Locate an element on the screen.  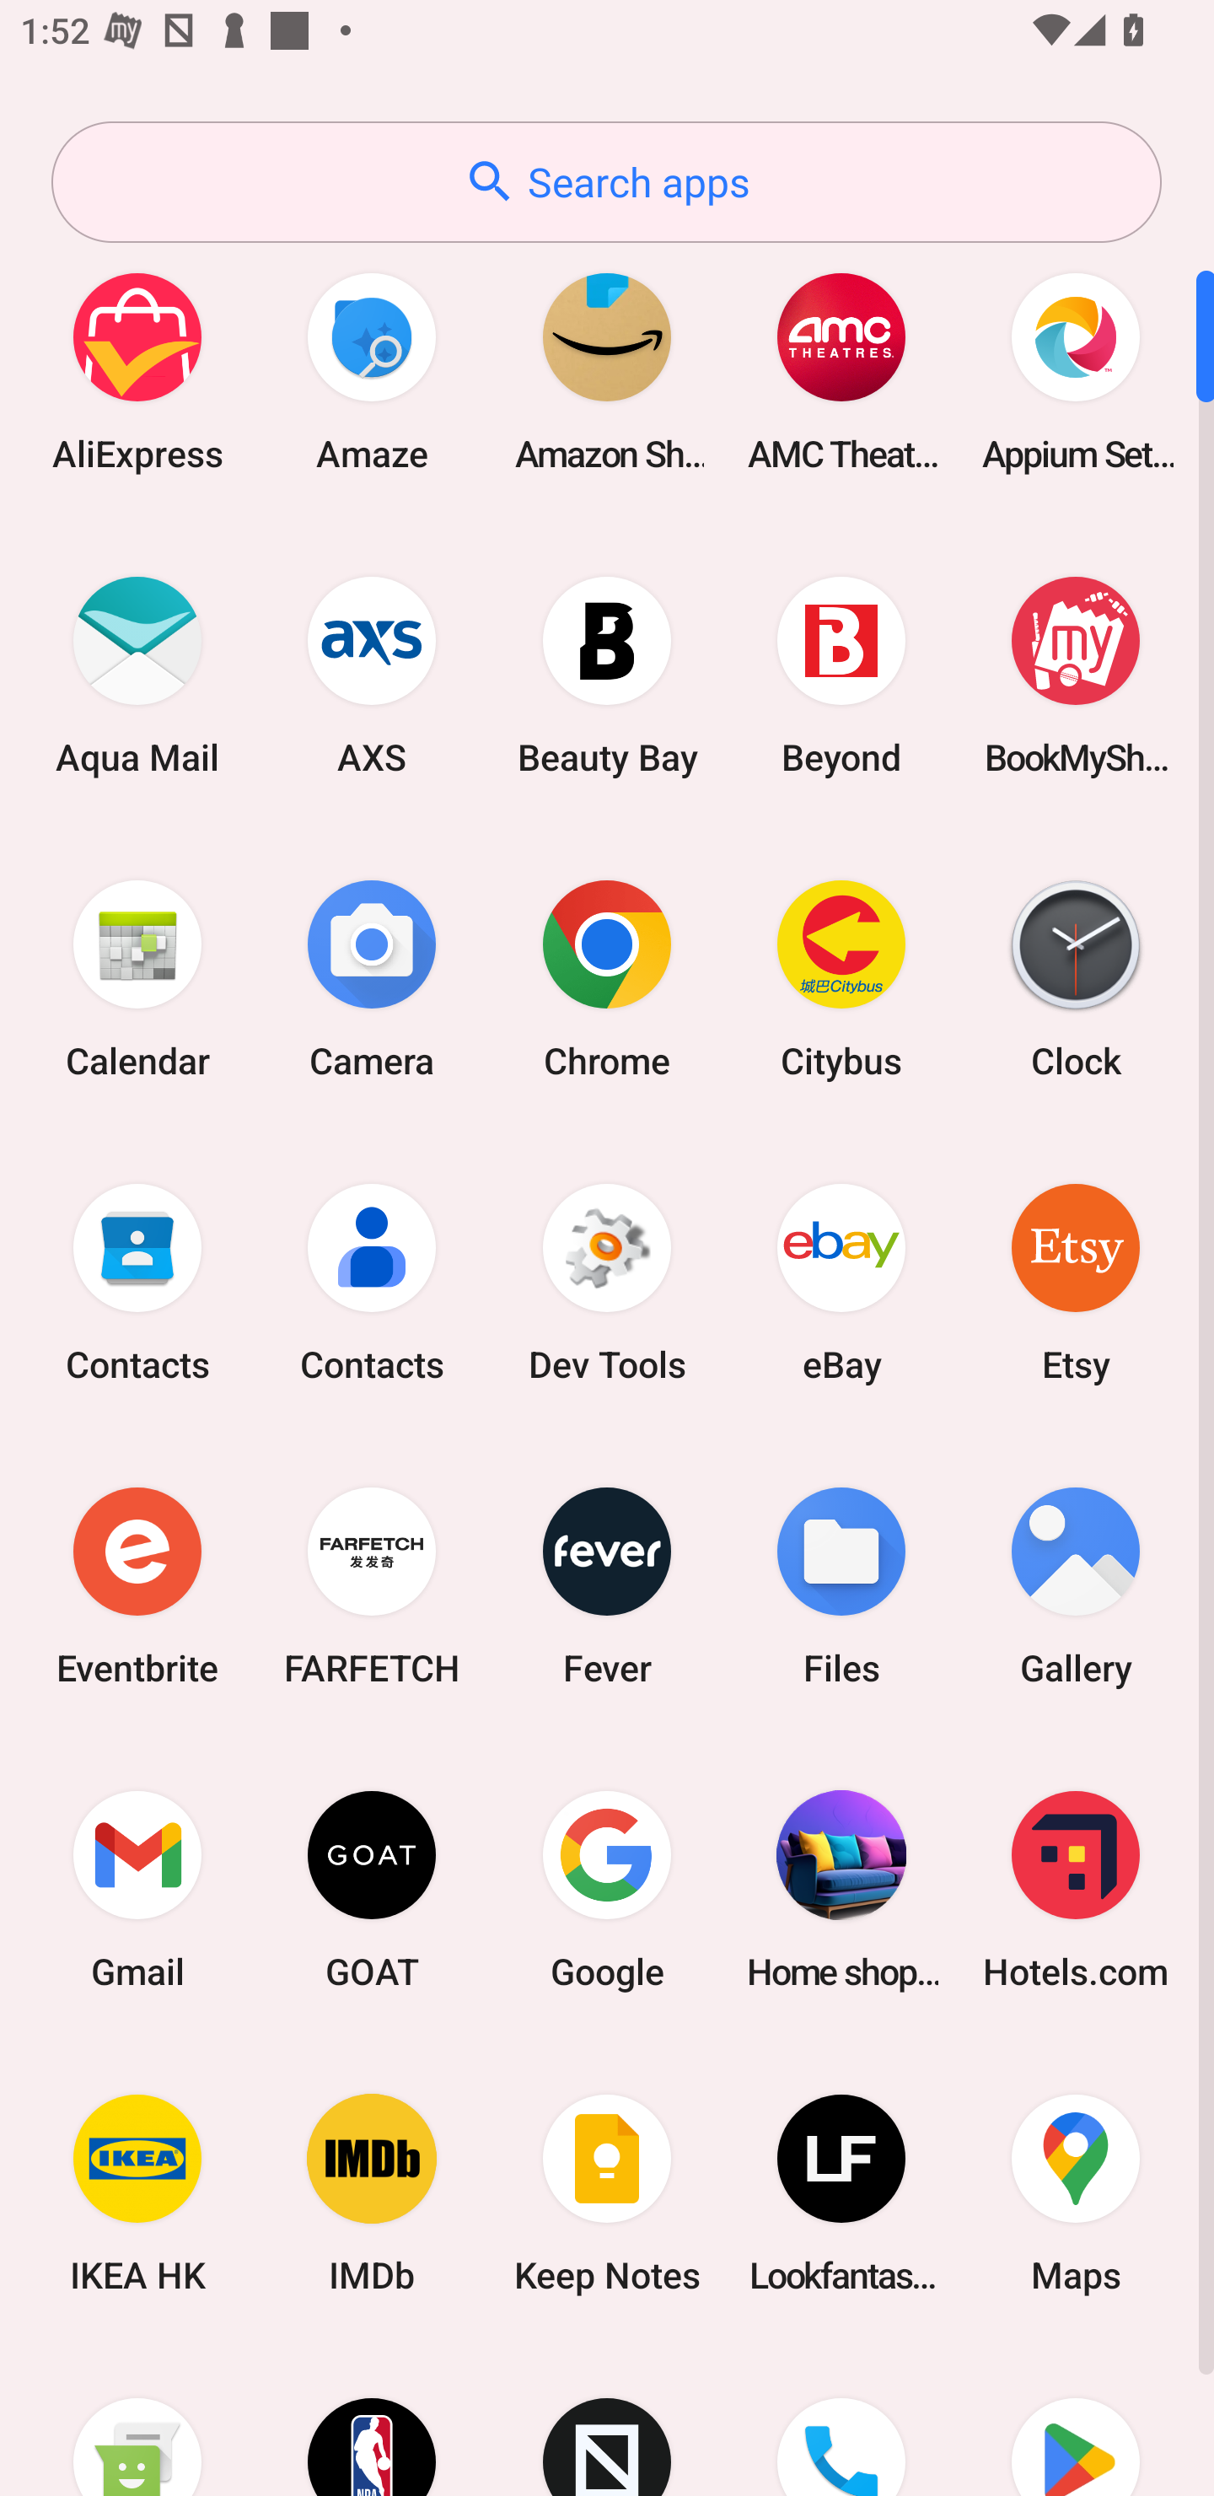
Etsy is located at coordinates (1076, 1282).